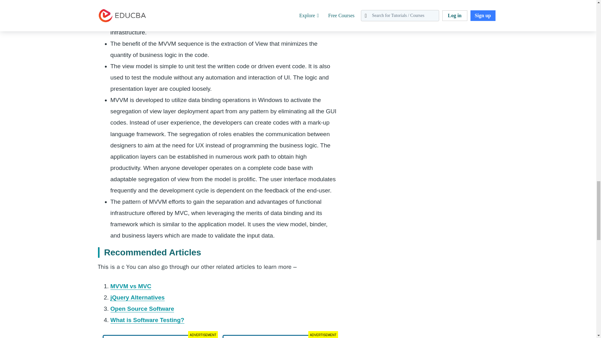 The height and width of the screenshot is (338, 601). What do you see at coordinates (131, 286) in the screenshot?
I see `MVVM vs MVC` at bounding box center [131, 286].